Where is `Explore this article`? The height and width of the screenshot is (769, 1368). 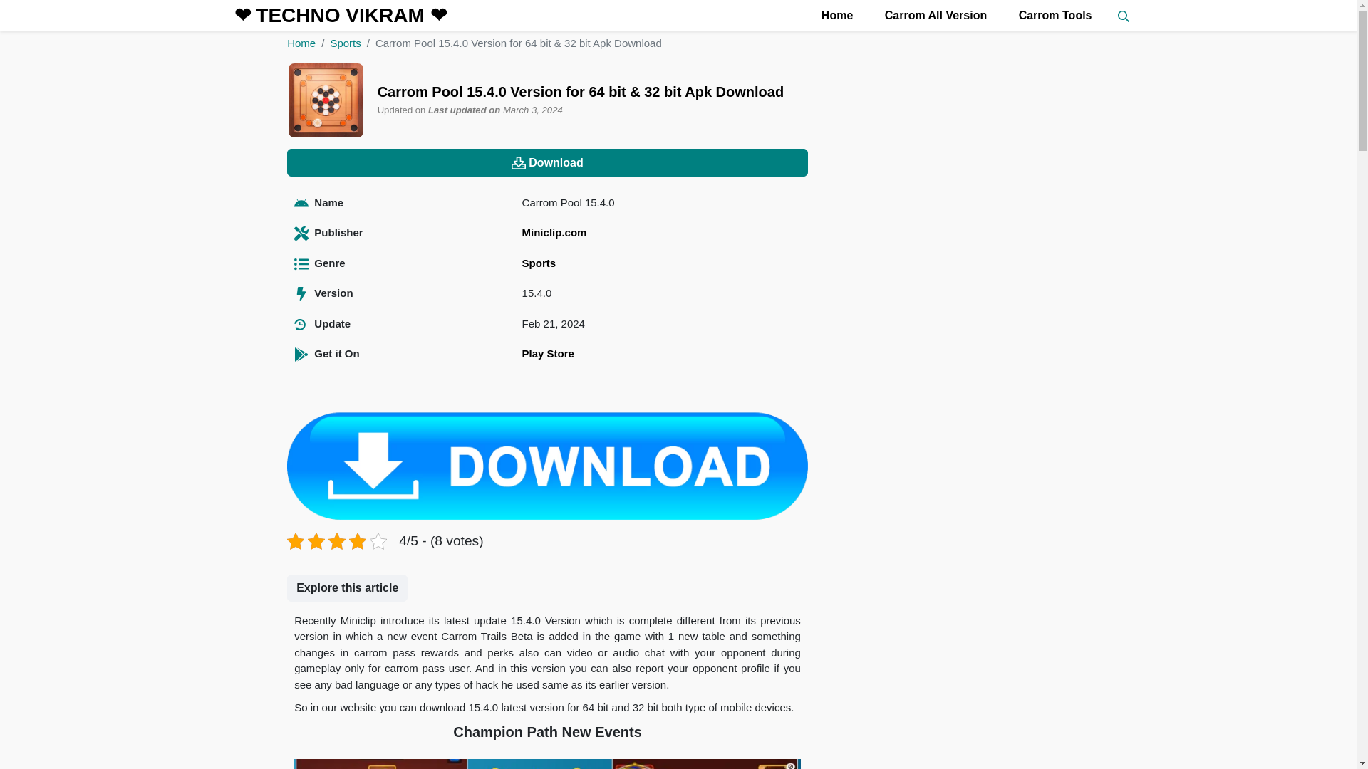 Explore this article is located at coordinates (348, 587).